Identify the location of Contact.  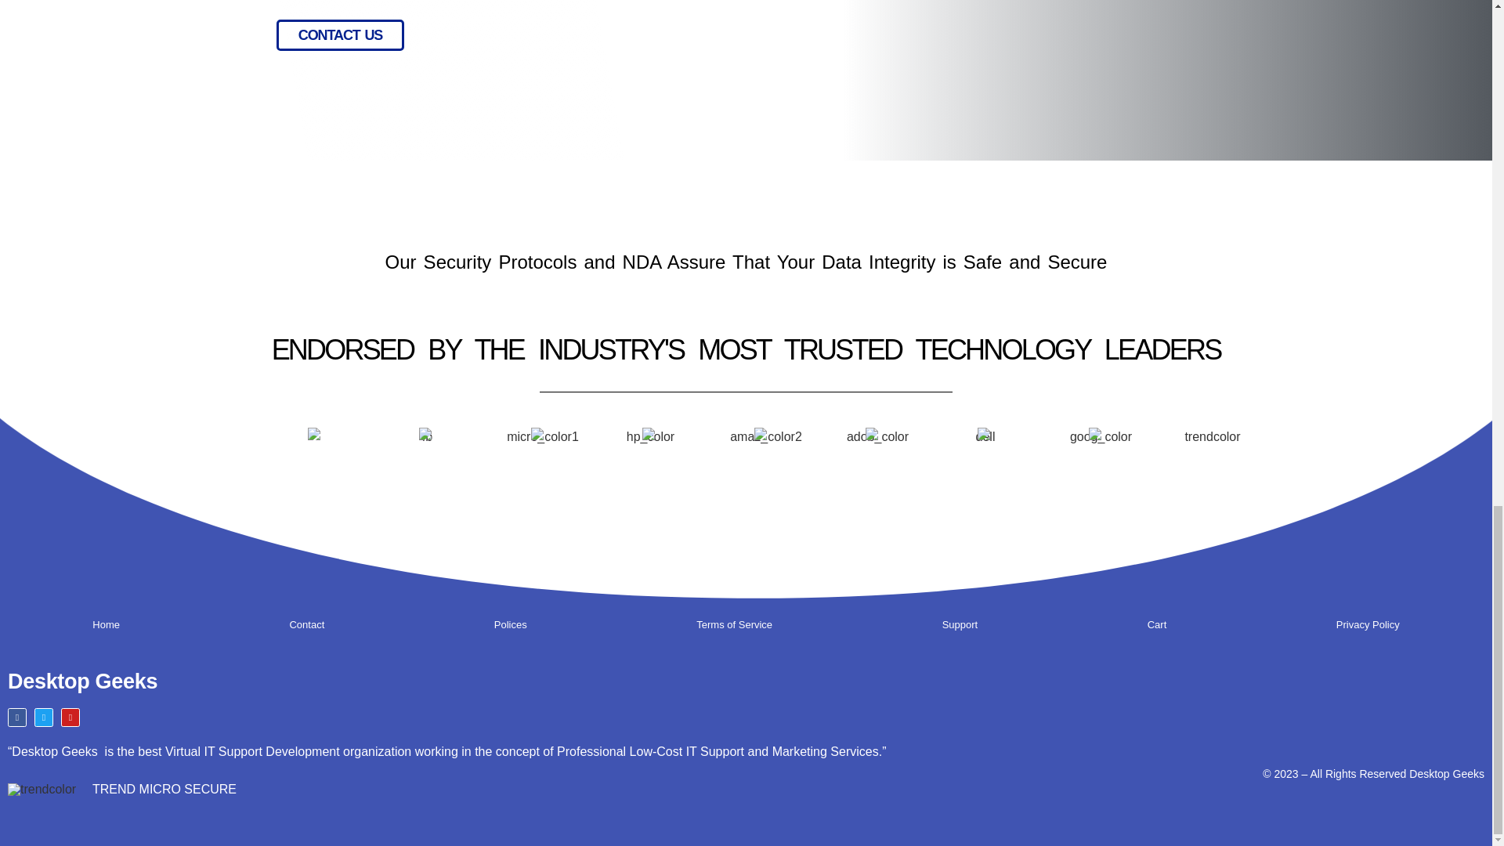
(307, 625).